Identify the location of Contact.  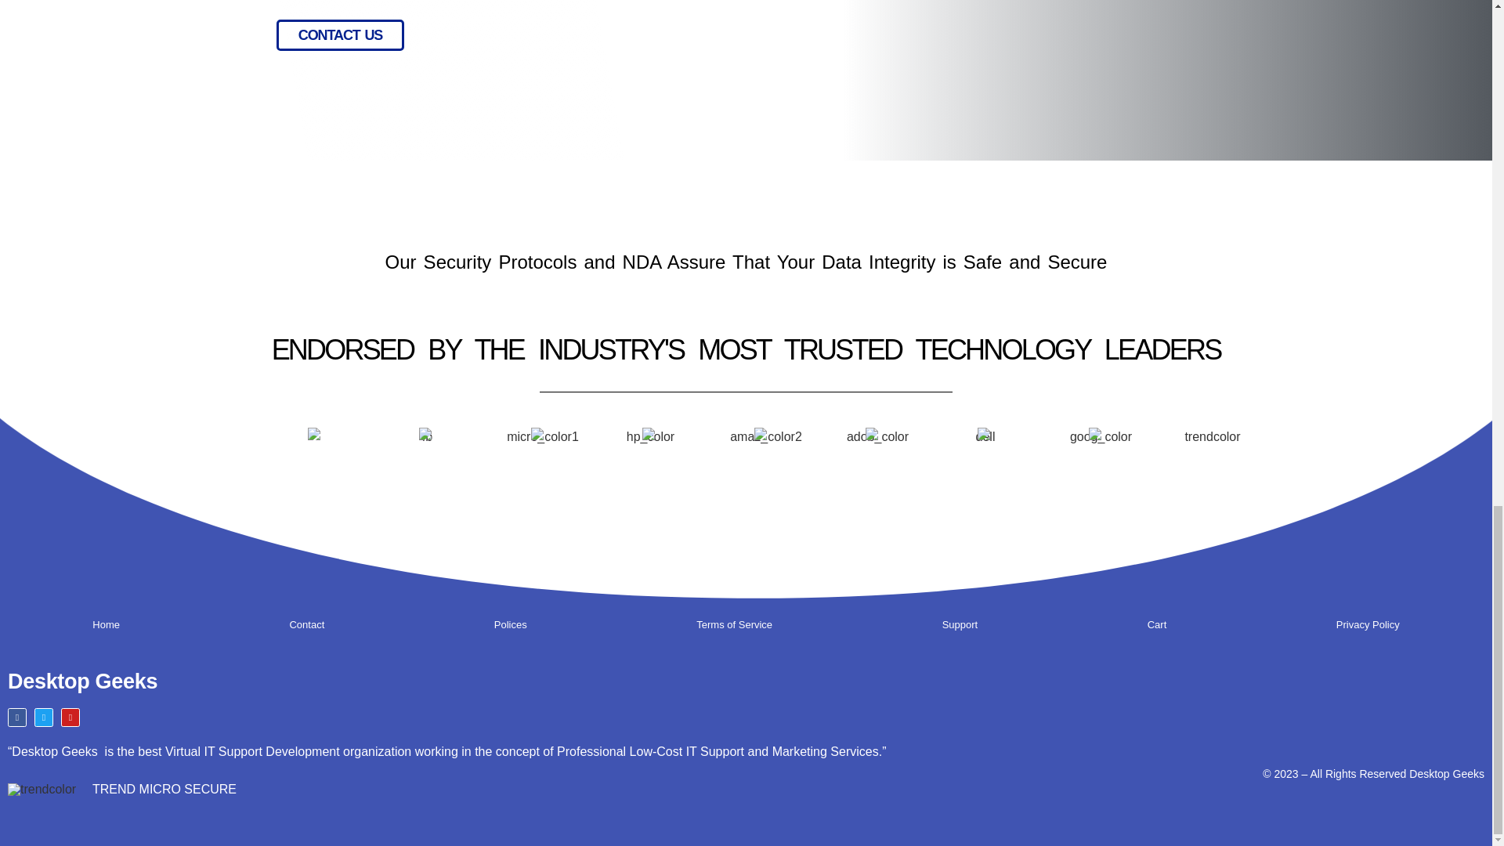
(307, 625).